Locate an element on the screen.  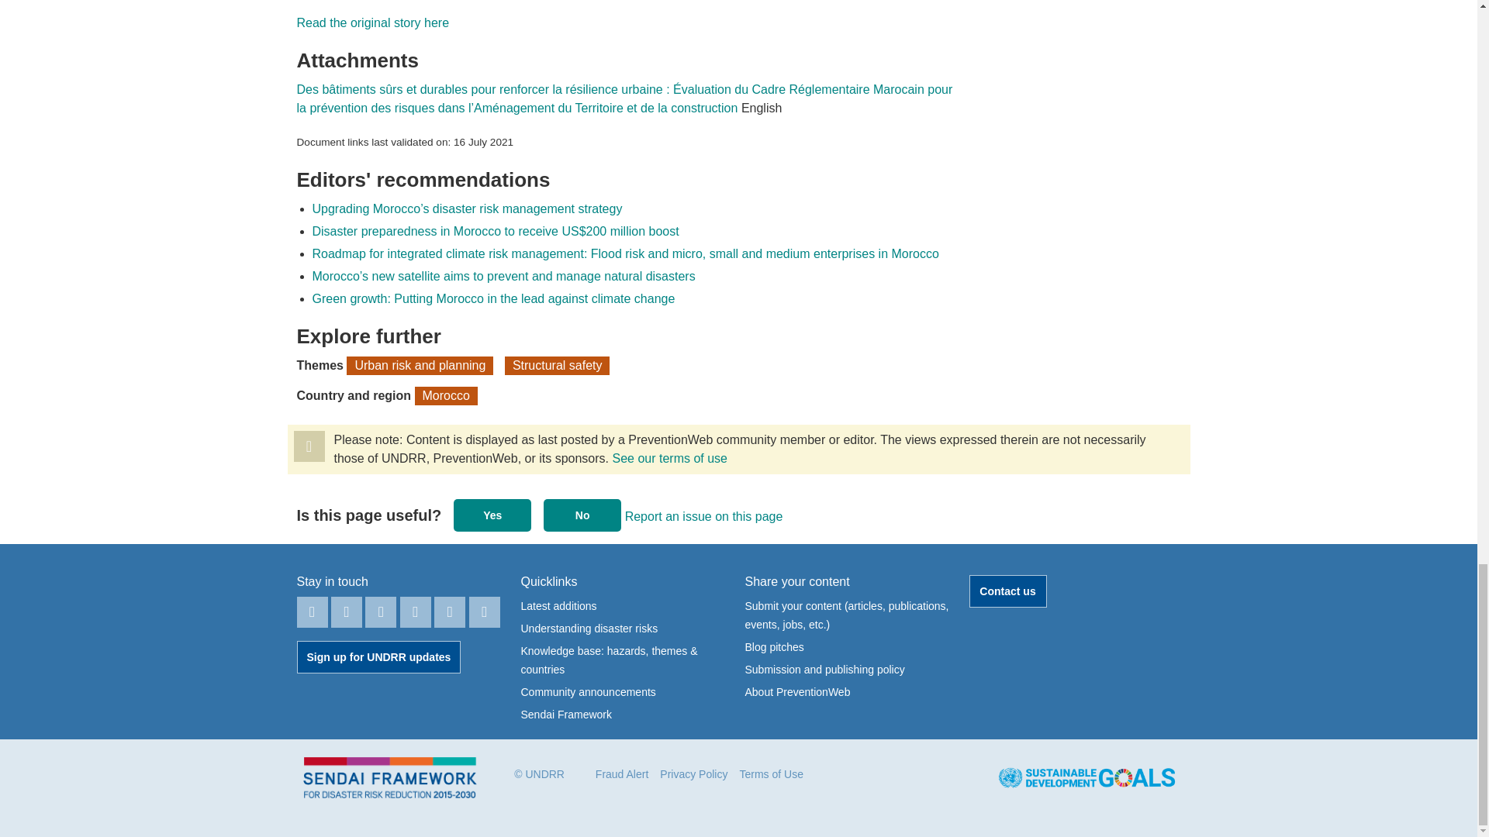
Read the original story here is located at coordinates (372, 22).